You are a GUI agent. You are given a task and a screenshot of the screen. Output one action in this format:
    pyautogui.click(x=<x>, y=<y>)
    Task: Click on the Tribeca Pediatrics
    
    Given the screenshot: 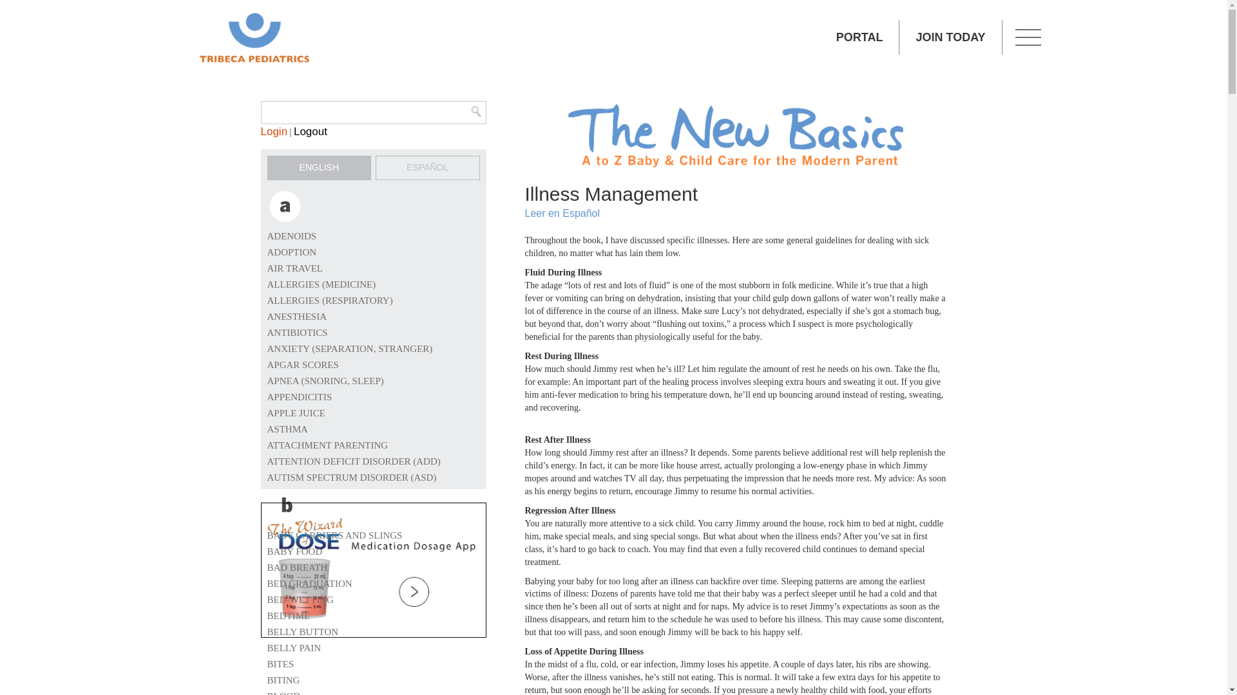 What is the action you would take?
    pyautogui.click(x=253, y=37)
    